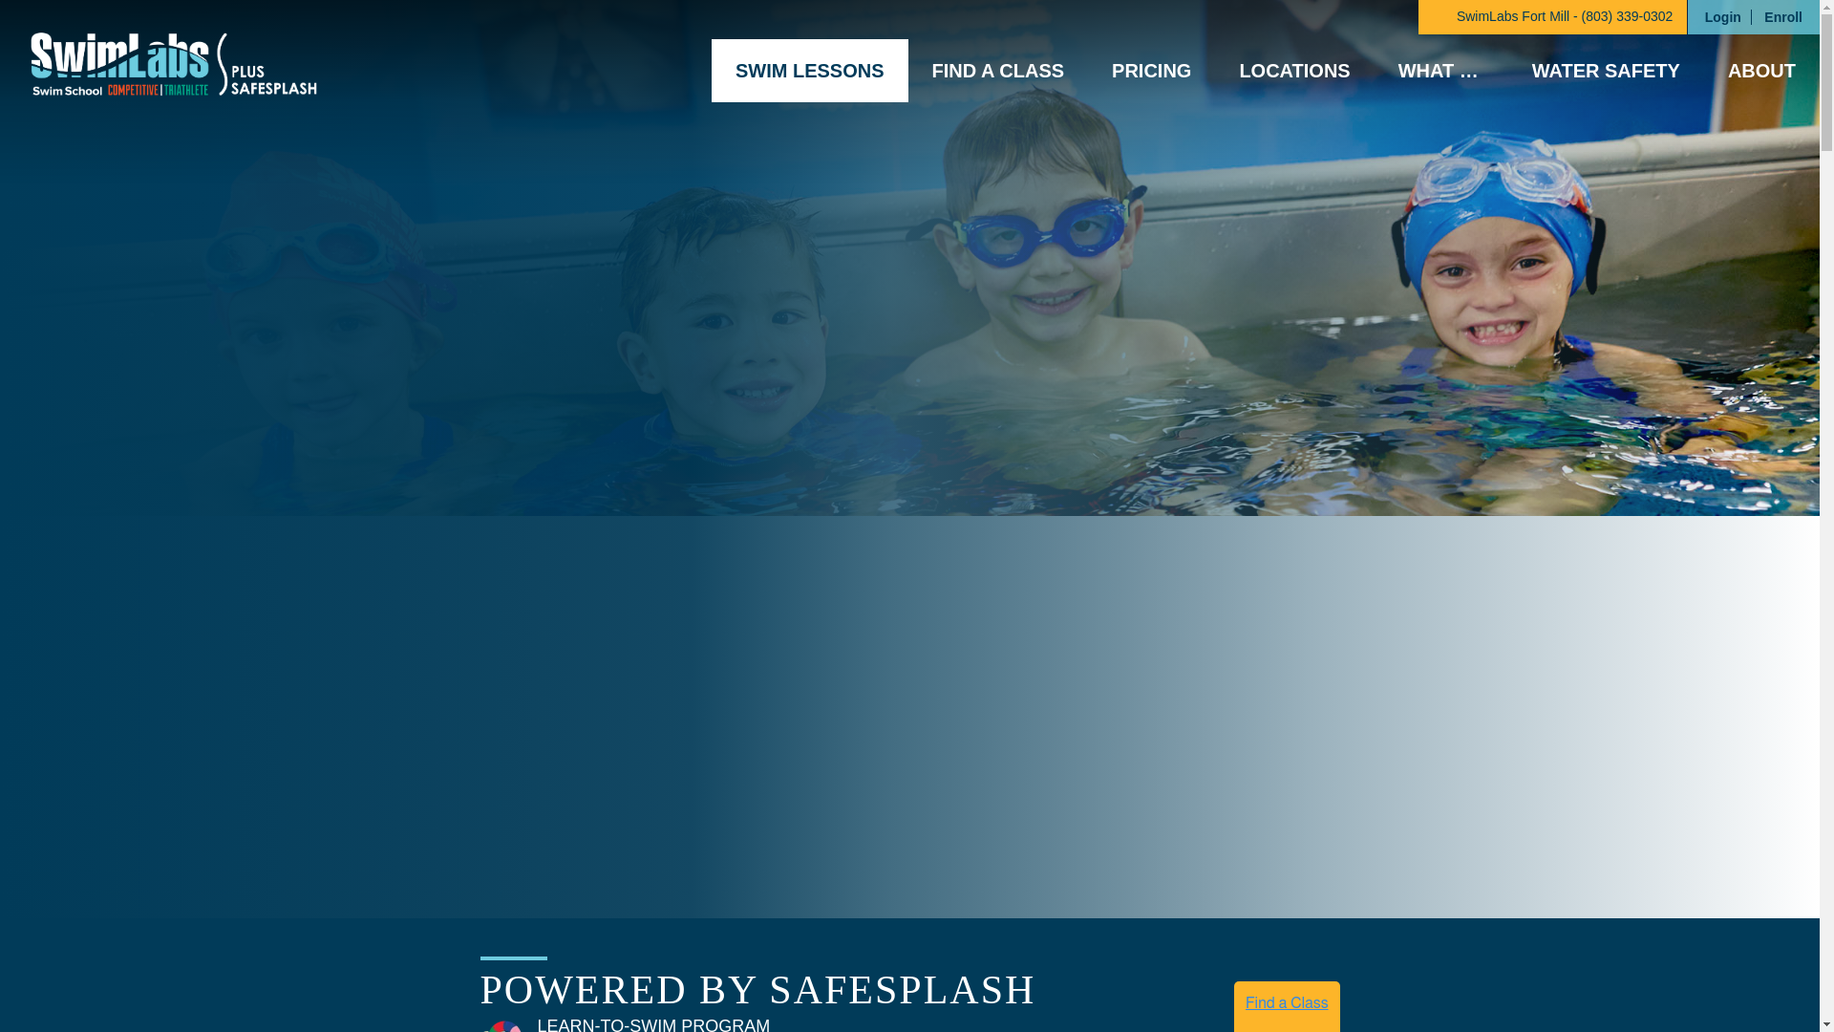 The width and height of the screenshot is (1834, 1032). Describe the element at coordinates (809, 71) in the screenshot. I see `SWIM LESSONS` at that location.